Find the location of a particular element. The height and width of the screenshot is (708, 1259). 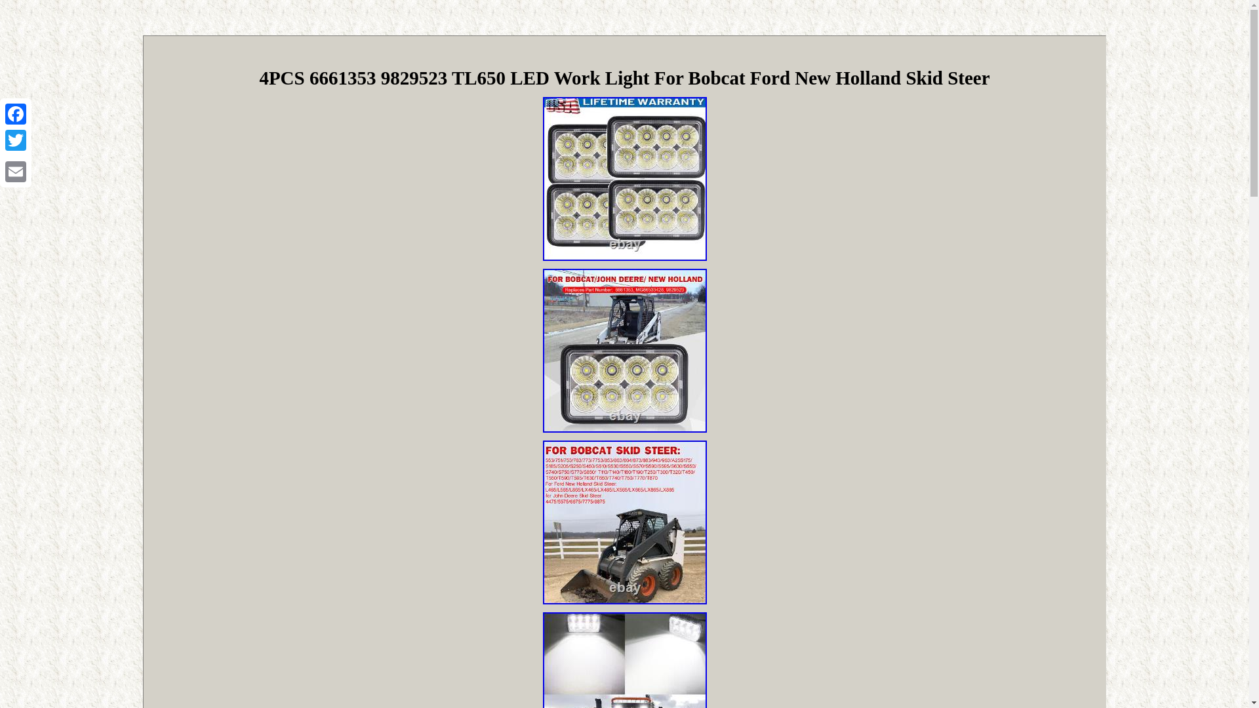

Facebook is located at coordinates (16, 114).